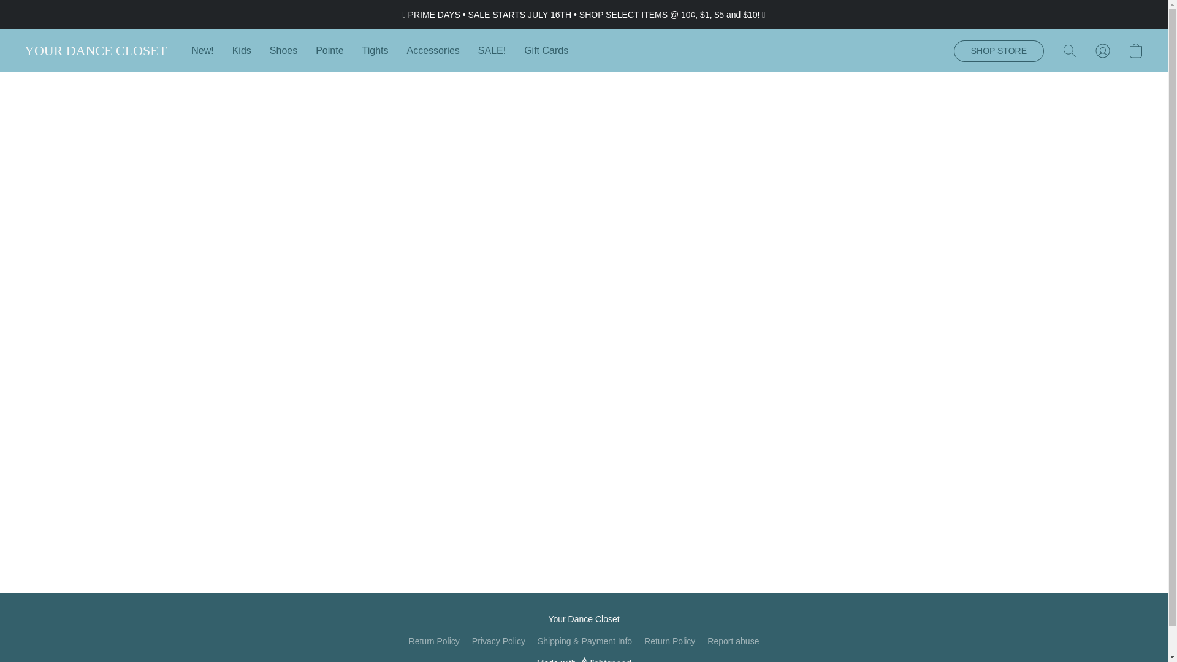 This screenshot has width=1177, height=662. Describe the element at coordinates (733, 641) in the screenshot. I see `Report abuse` at that location.